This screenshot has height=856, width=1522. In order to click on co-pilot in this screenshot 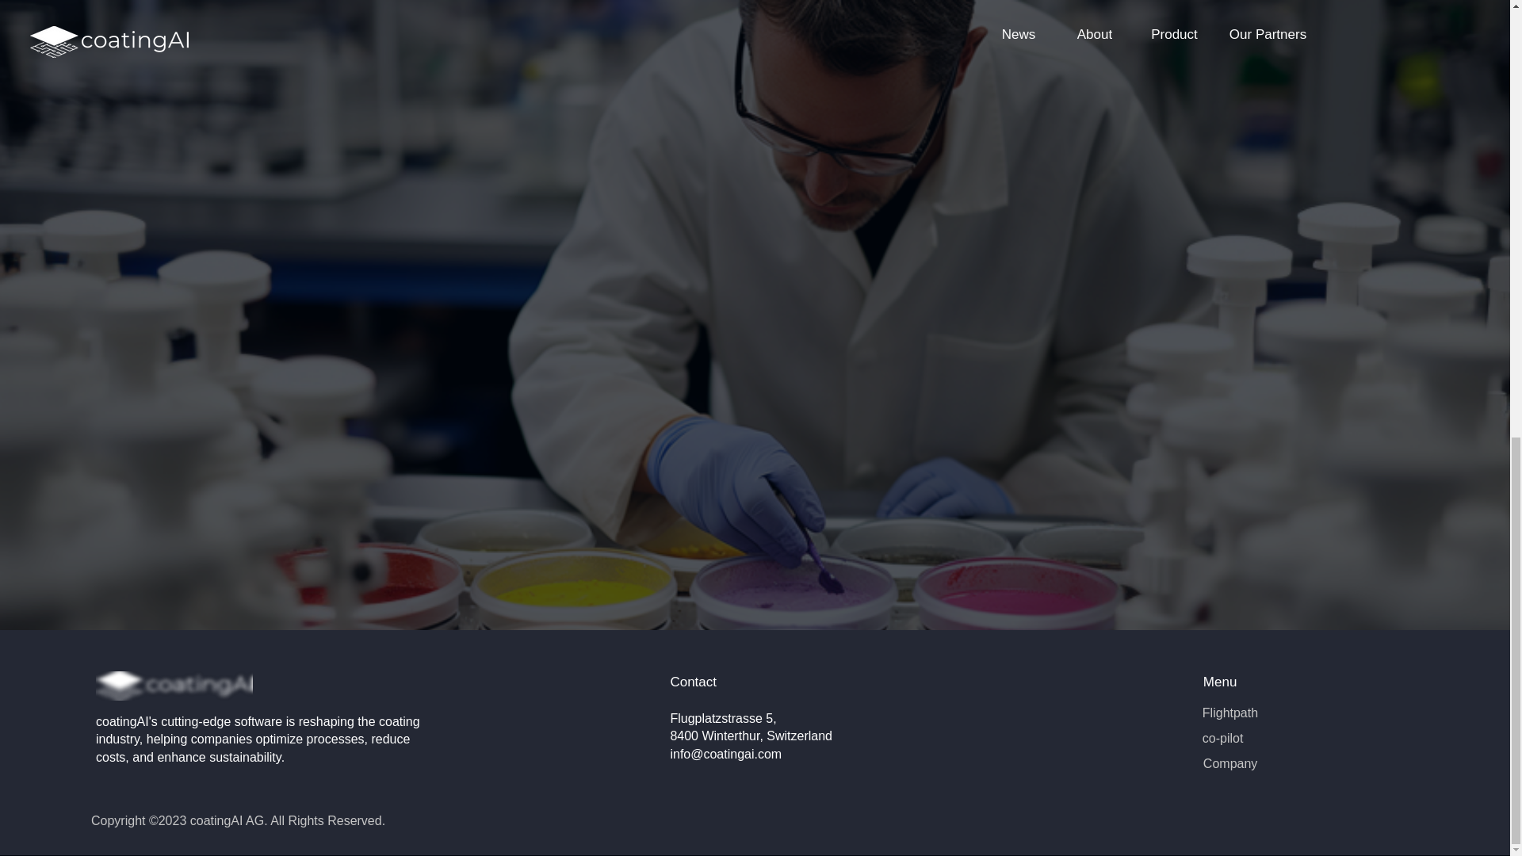, I will do `click(1222, 738)`.